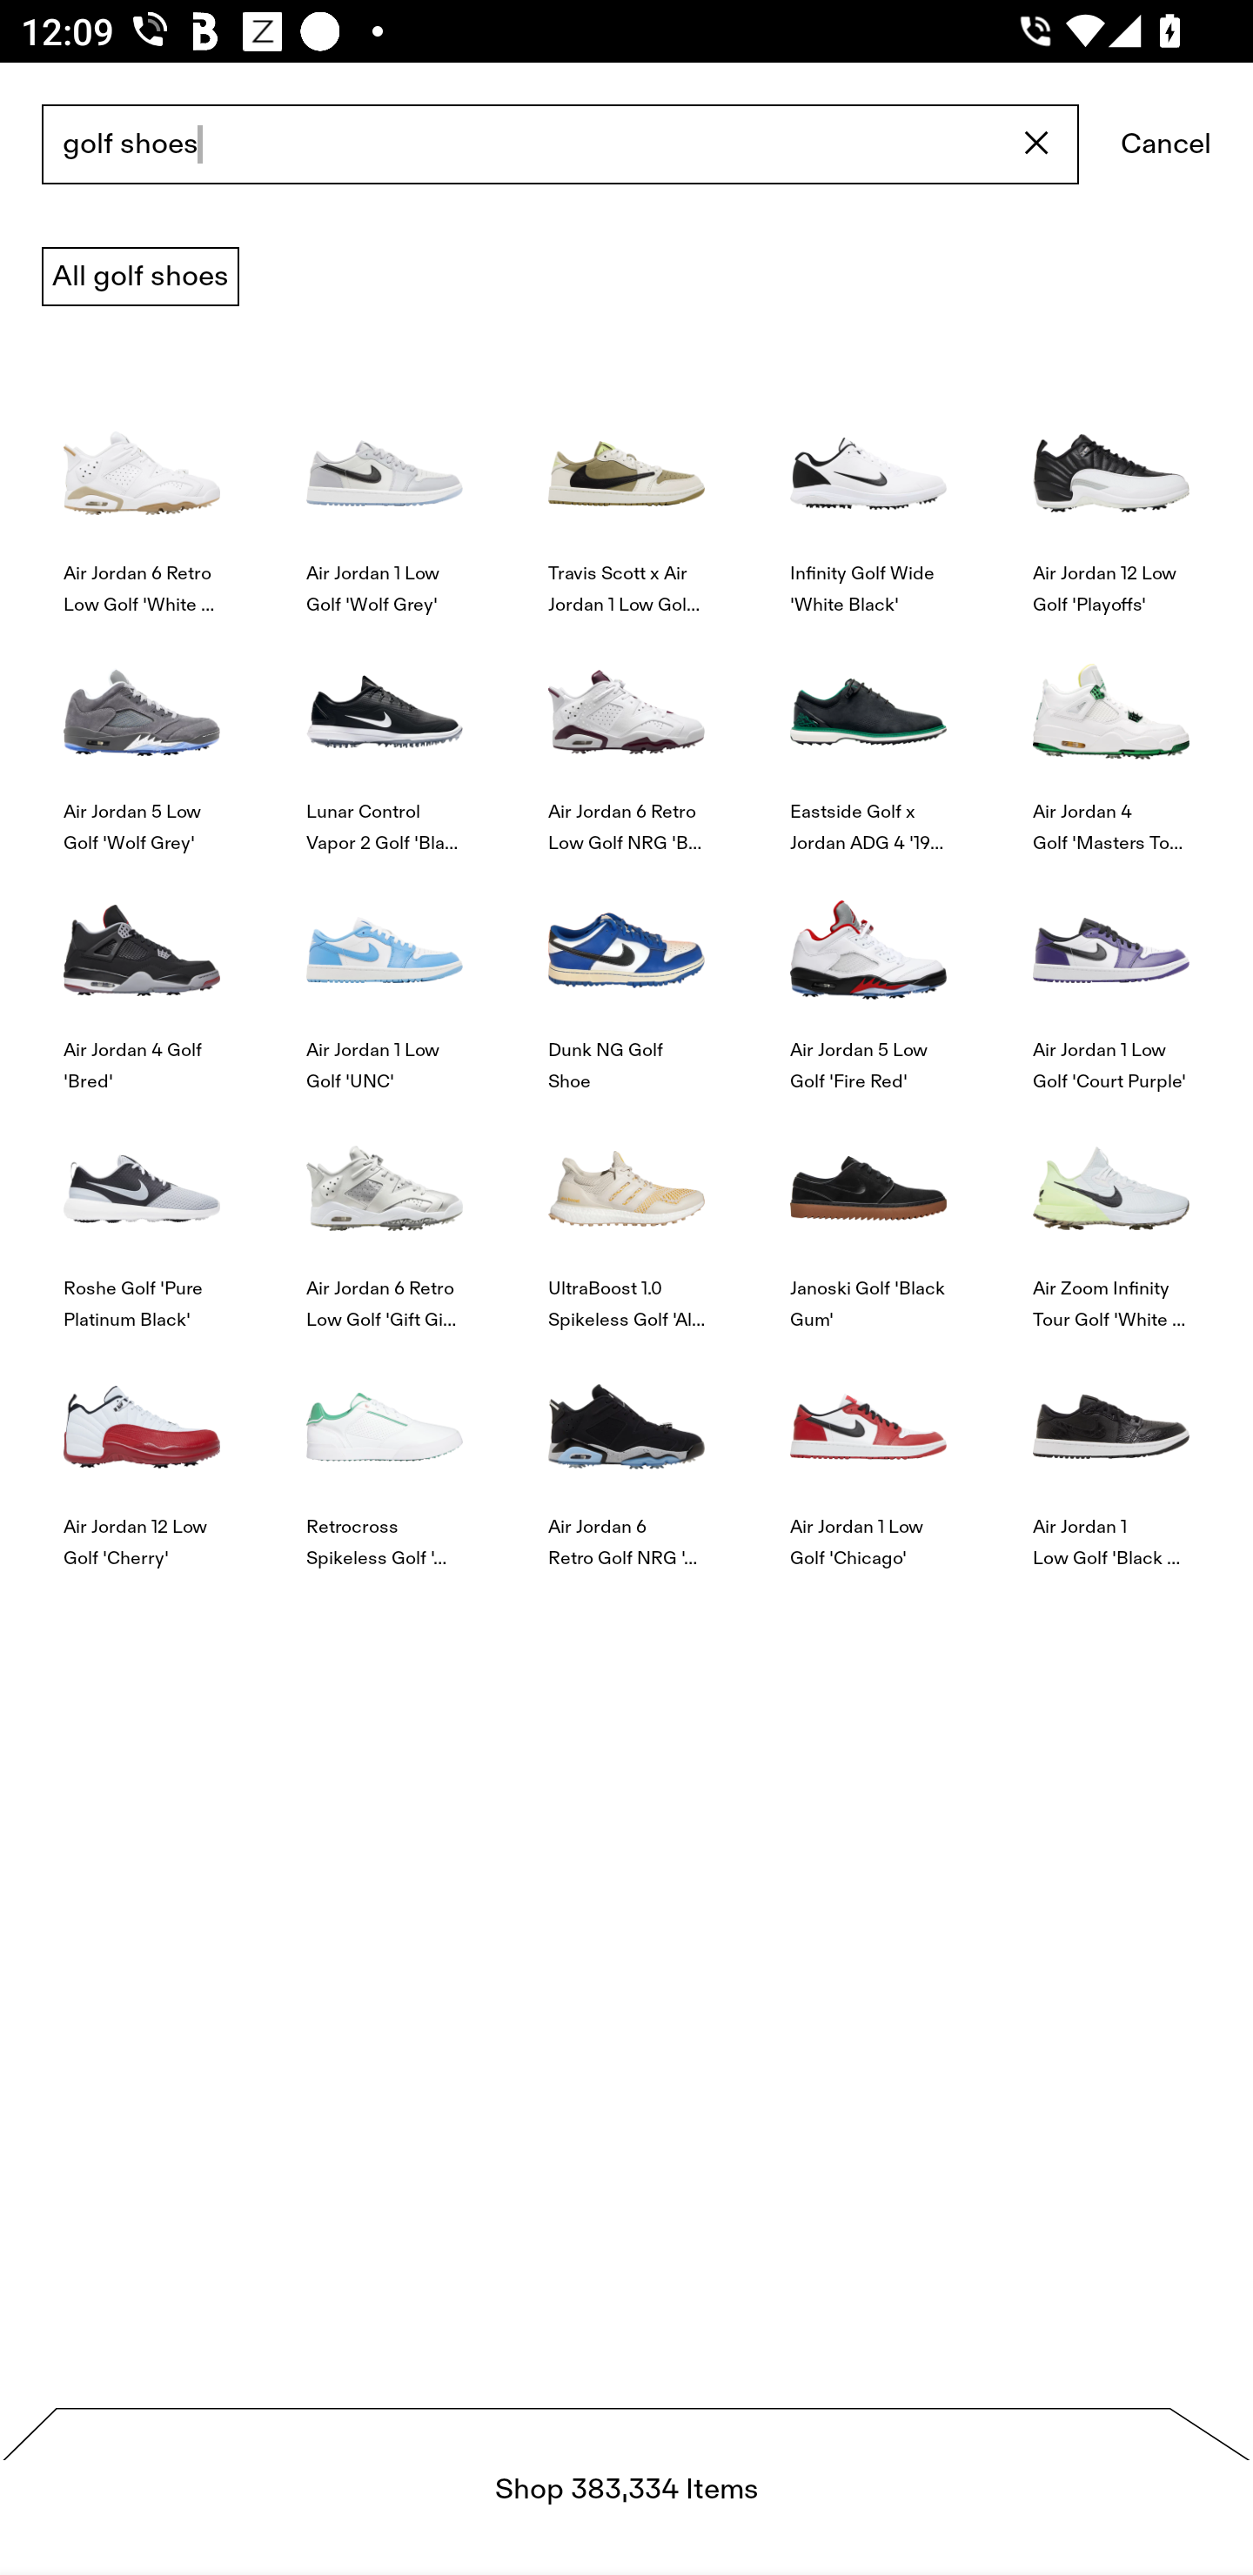  I want to click on Air Jordan 12 Low Golf 'Playoffs', so click(1110, 498).